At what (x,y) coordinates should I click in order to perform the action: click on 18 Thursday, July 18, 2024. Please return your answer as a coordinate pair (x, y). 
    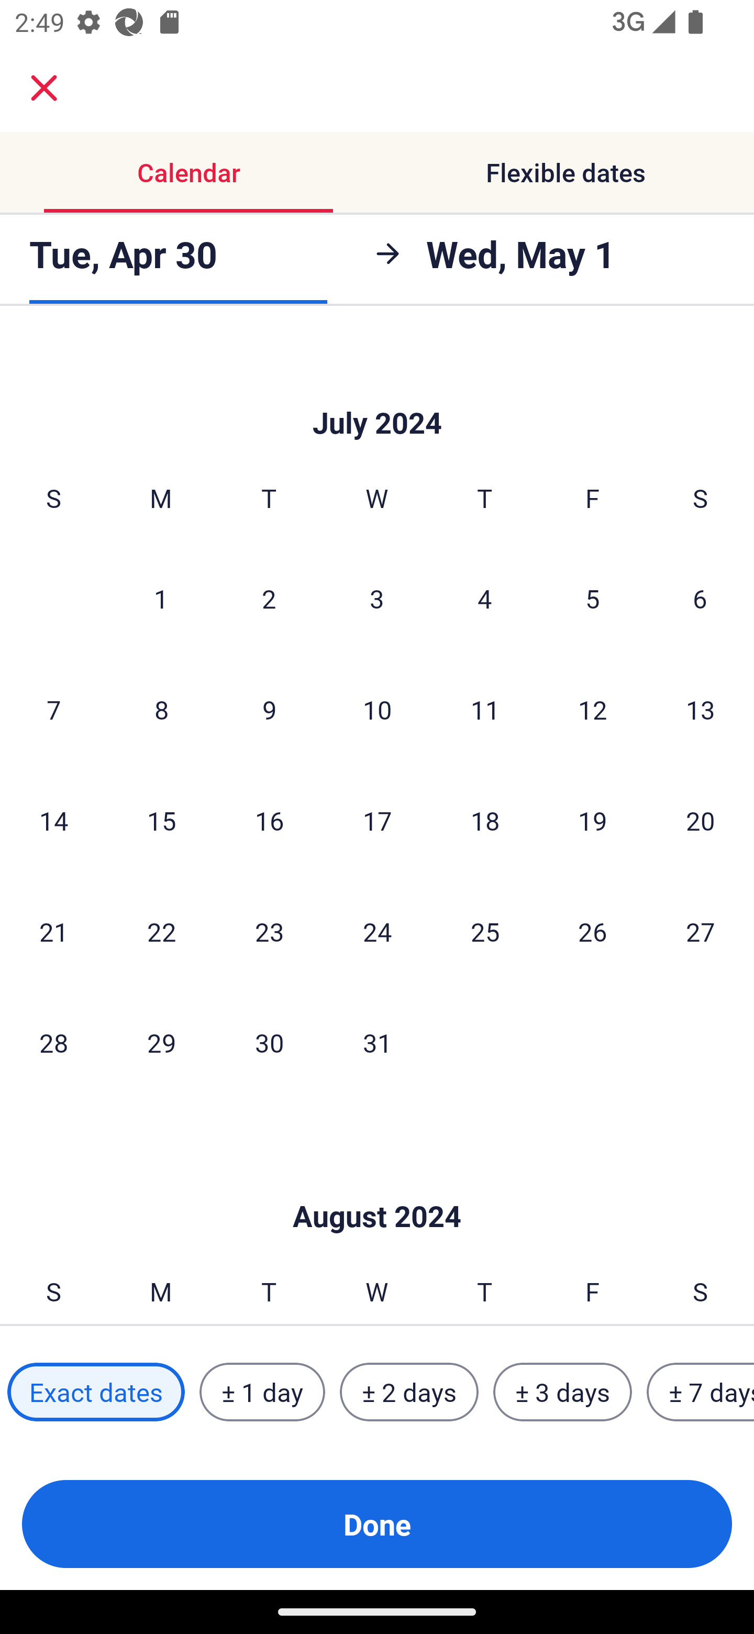
    Looking at the image, I should click on (485, 820).